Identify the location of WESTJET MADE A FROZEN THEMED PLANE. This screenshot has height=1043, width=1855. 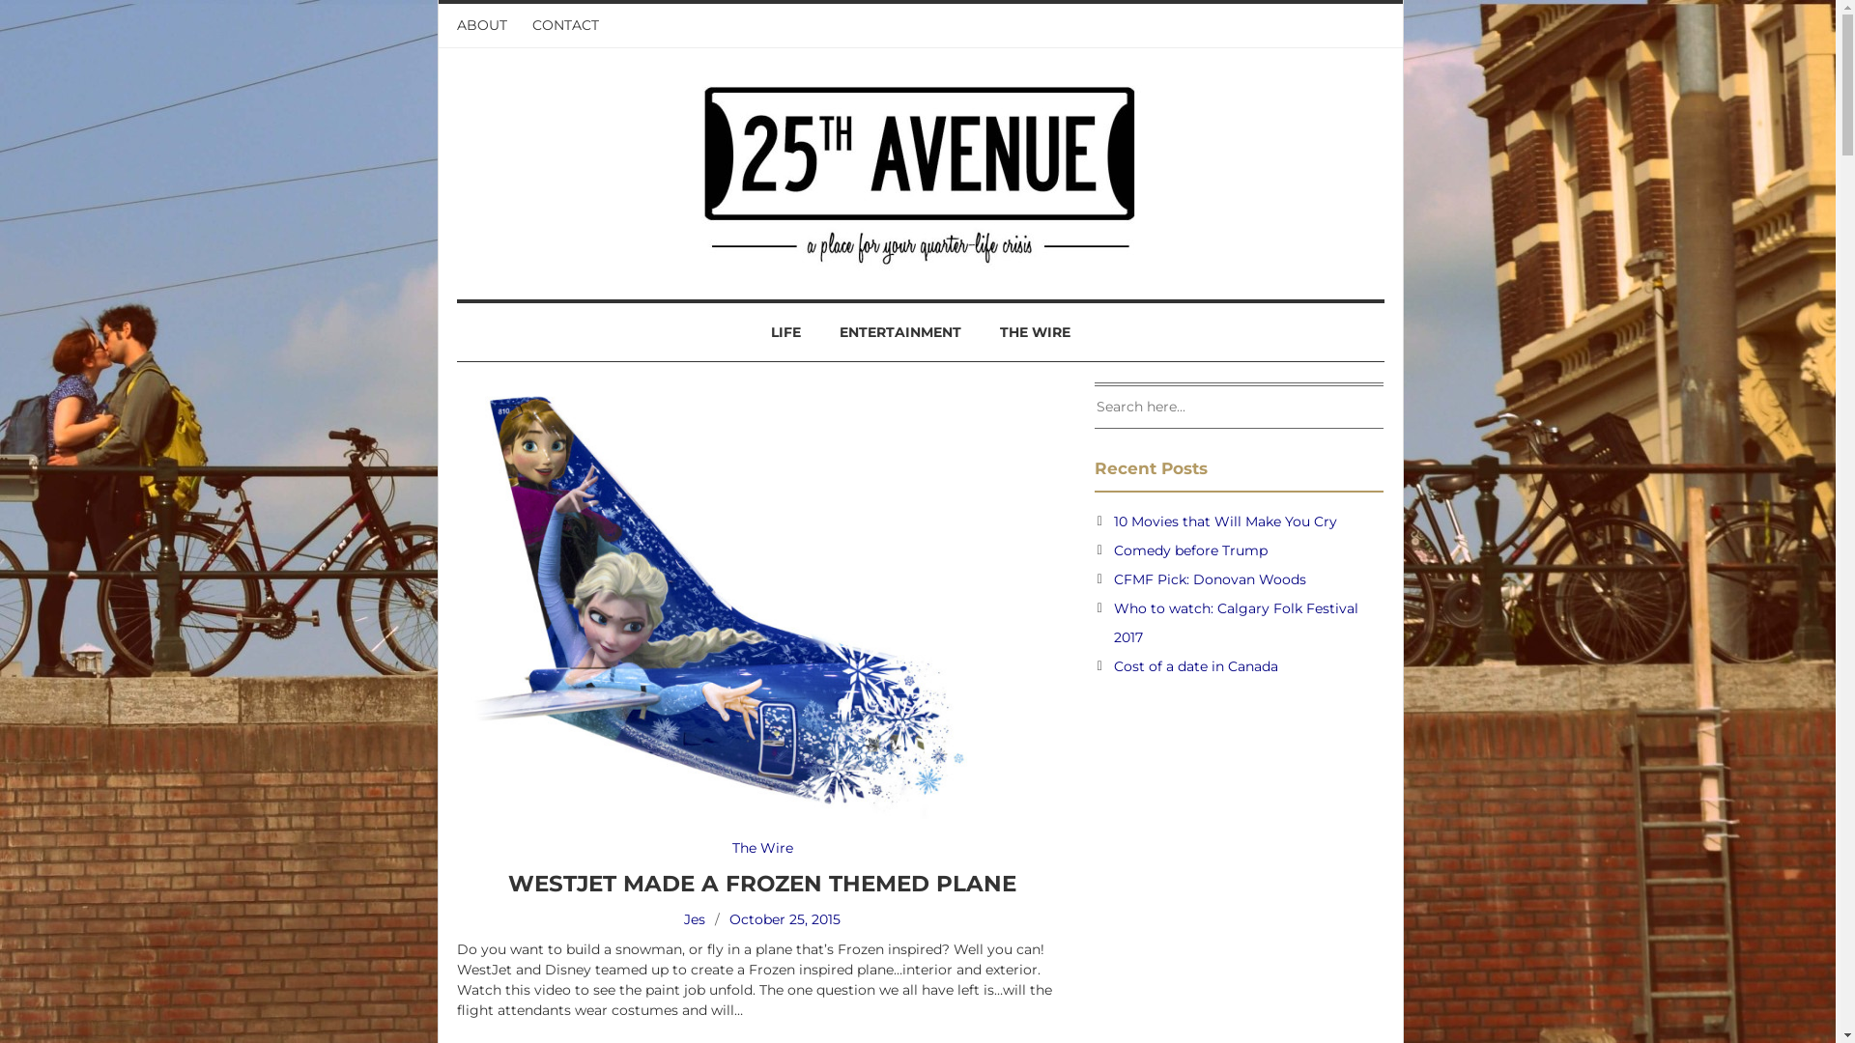
(762, 884).